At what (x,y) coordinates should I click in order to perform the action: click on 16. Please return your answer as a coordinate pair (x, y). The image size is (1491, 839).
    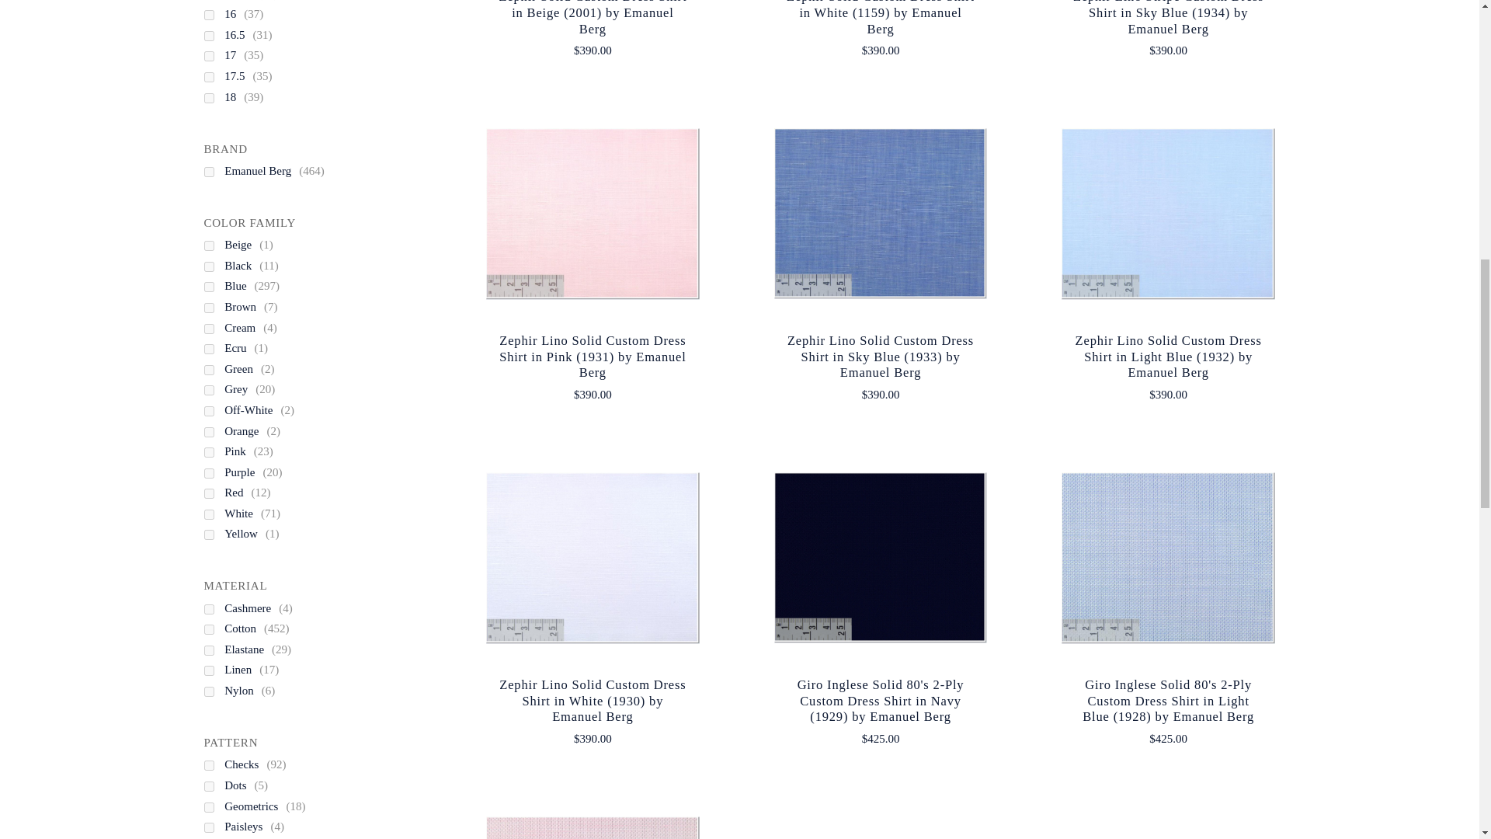
    Looking at the image, I should click on (238, 14).